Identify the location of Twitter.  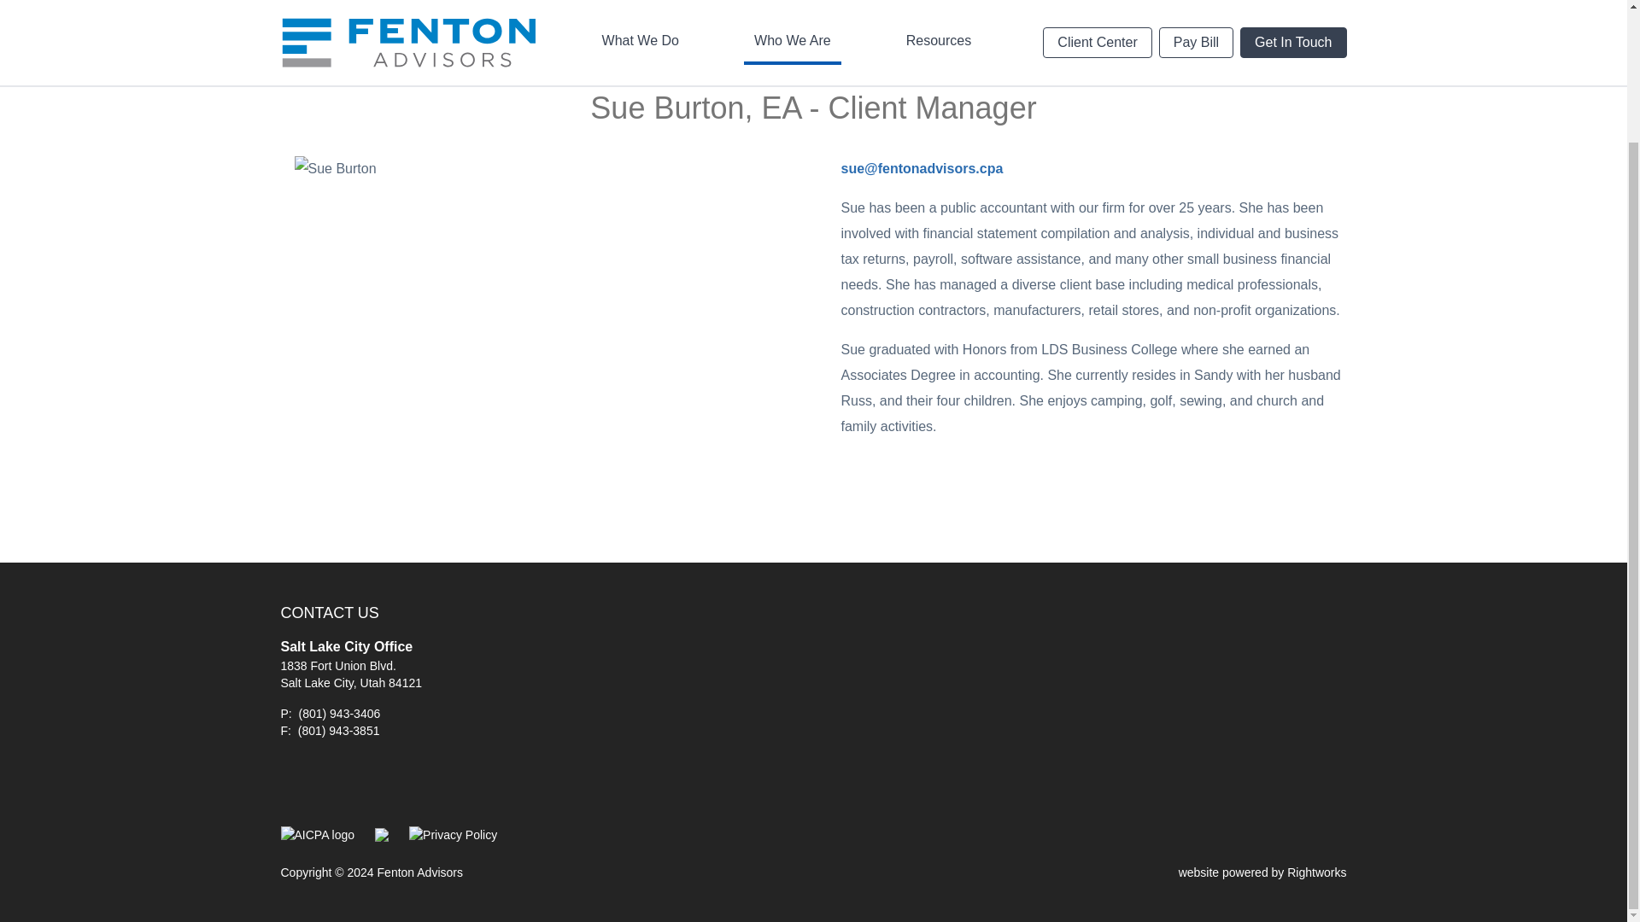
(412, 783).